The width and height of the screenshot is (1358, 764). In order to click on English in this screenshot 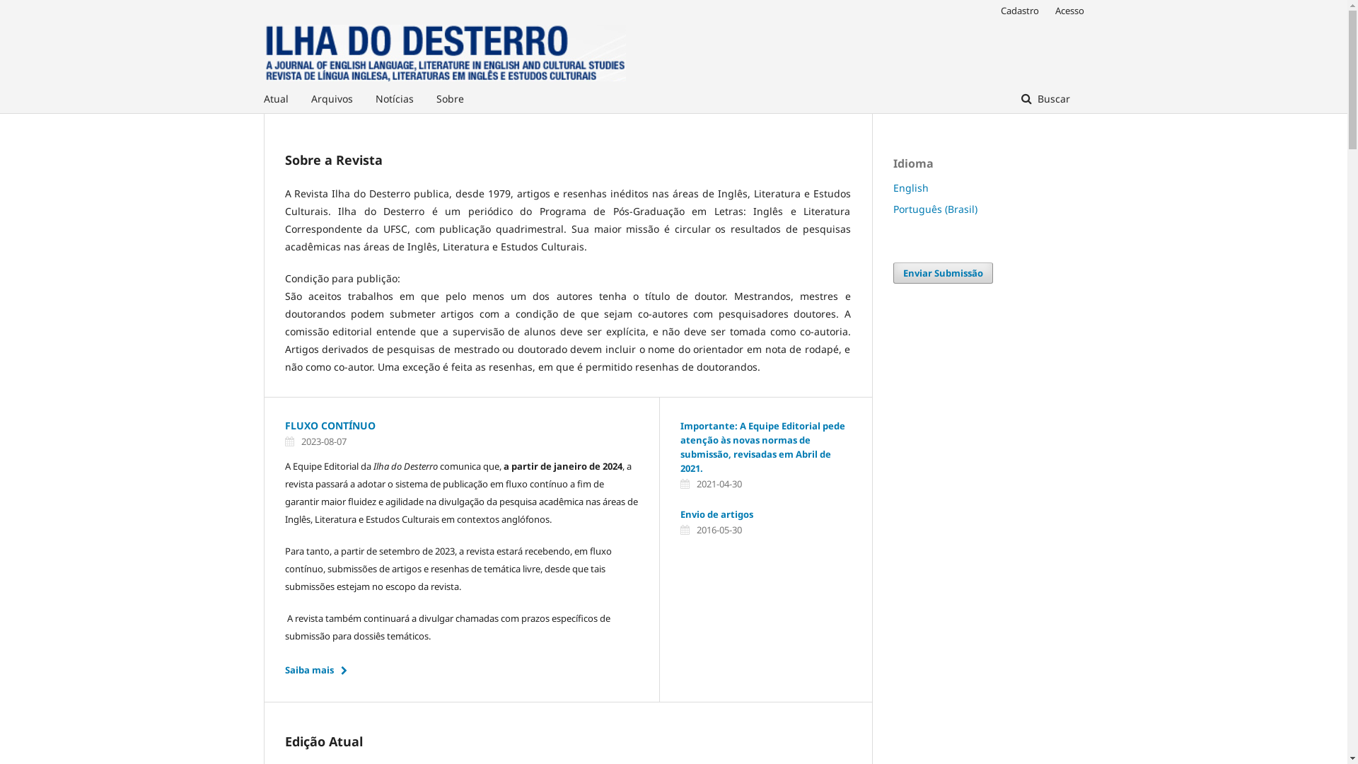, I will do `click(910, 188)`.